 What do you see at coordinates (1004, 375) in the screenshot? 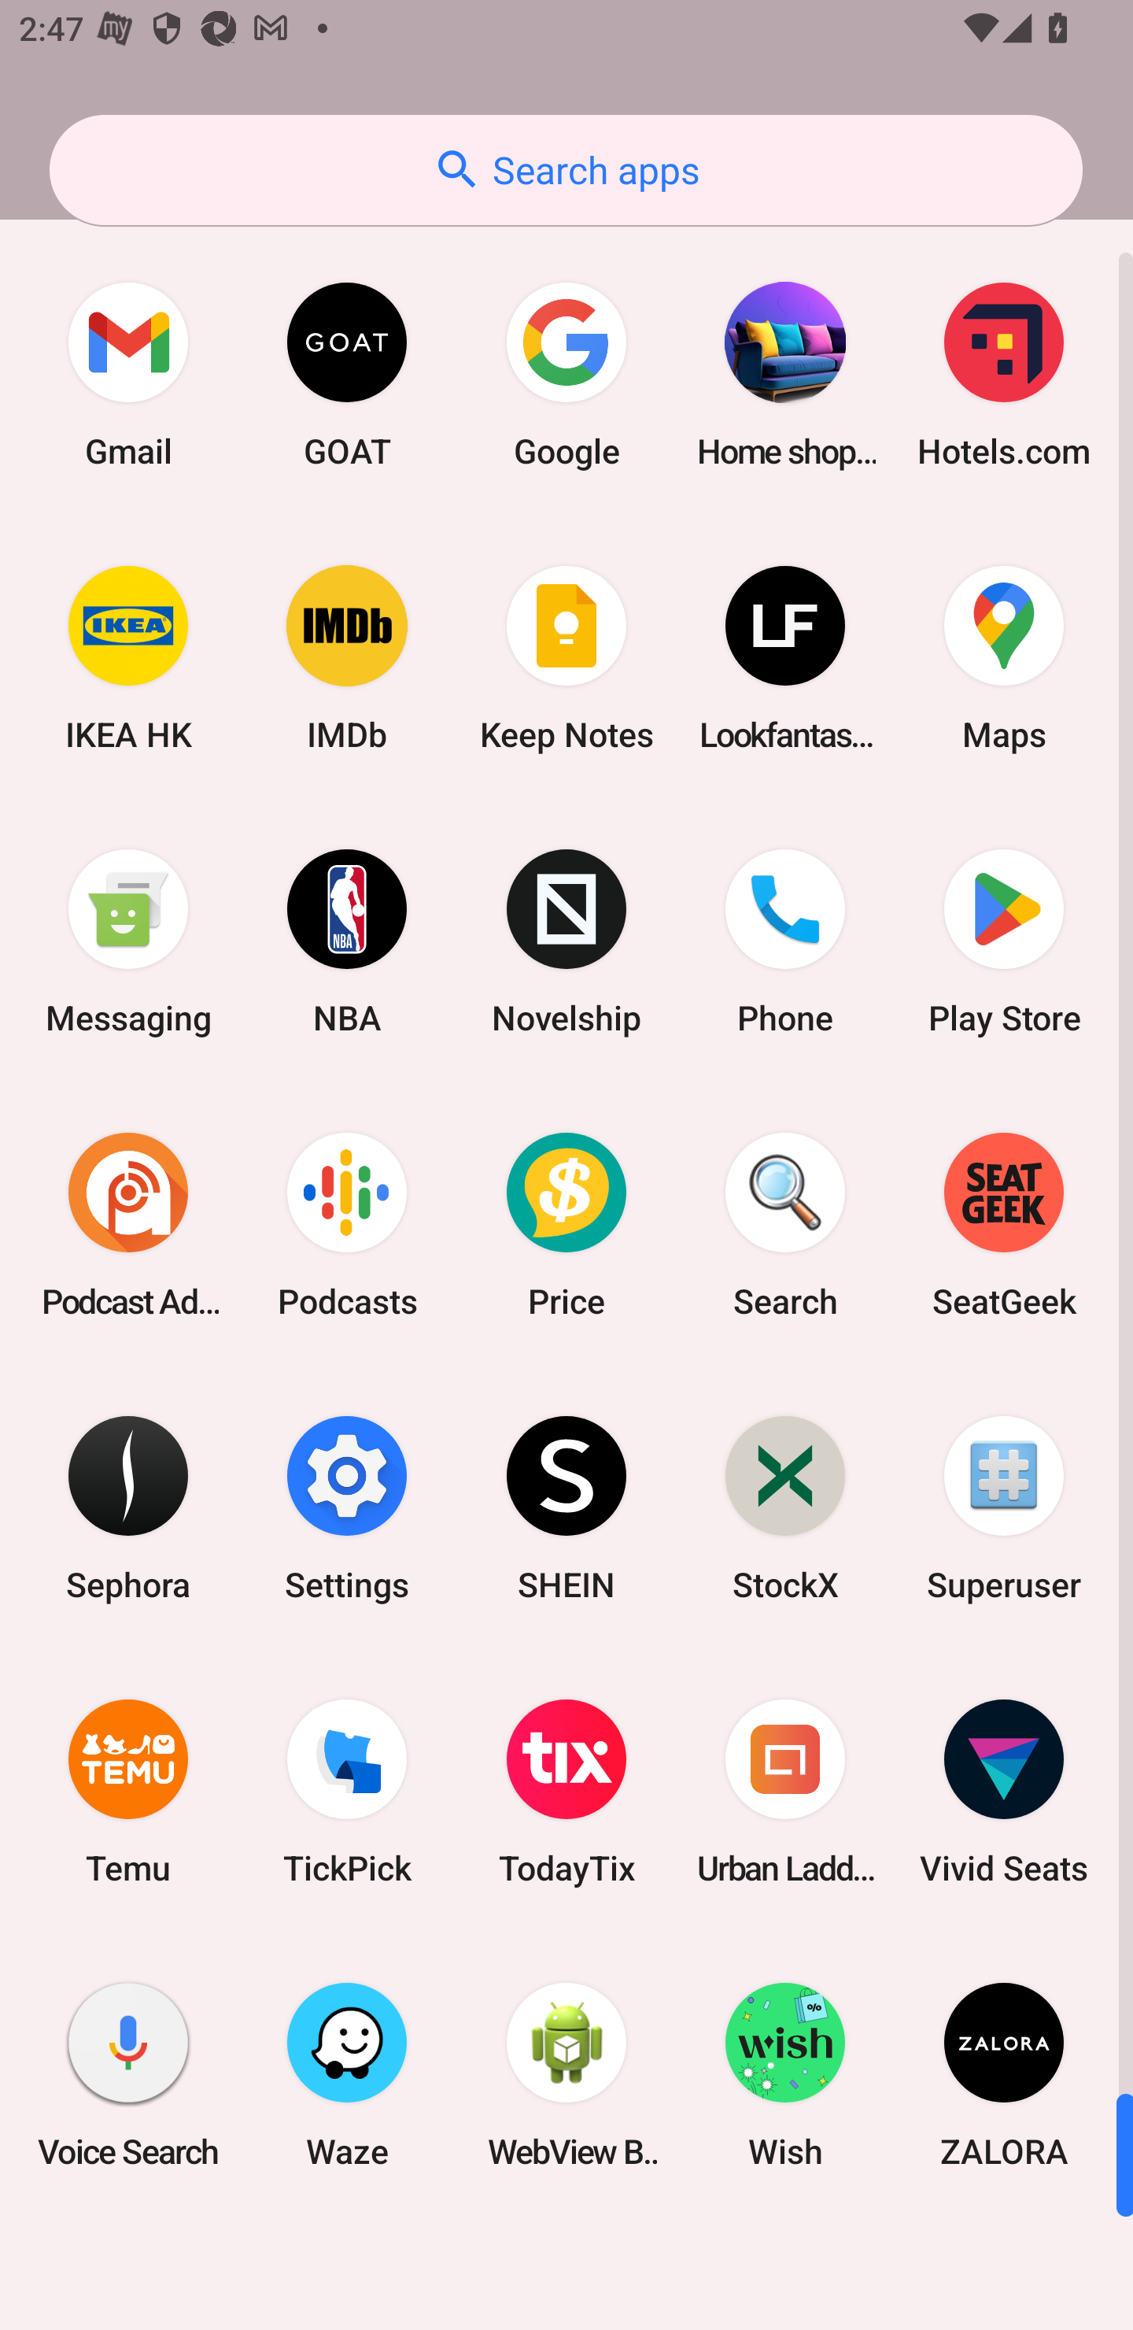
I see `Hotels.com` at bounding box center [1004, 375].